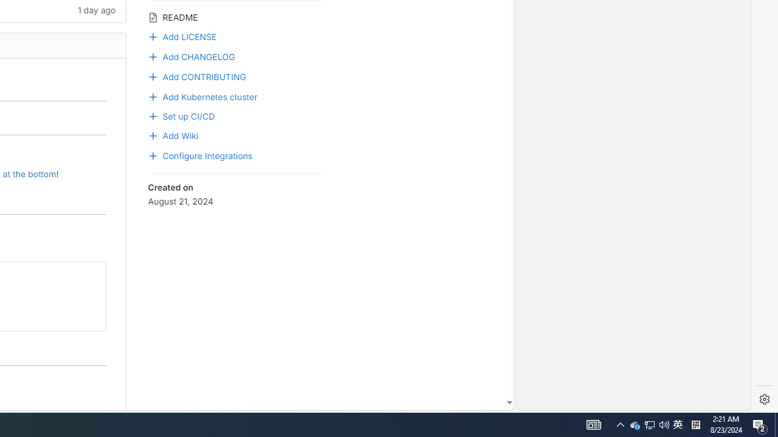 The width and height of the screenshot is (778, 437). I want to click on Class: s16 gl-blue-500! gl-mr-3, so click(153, 155).